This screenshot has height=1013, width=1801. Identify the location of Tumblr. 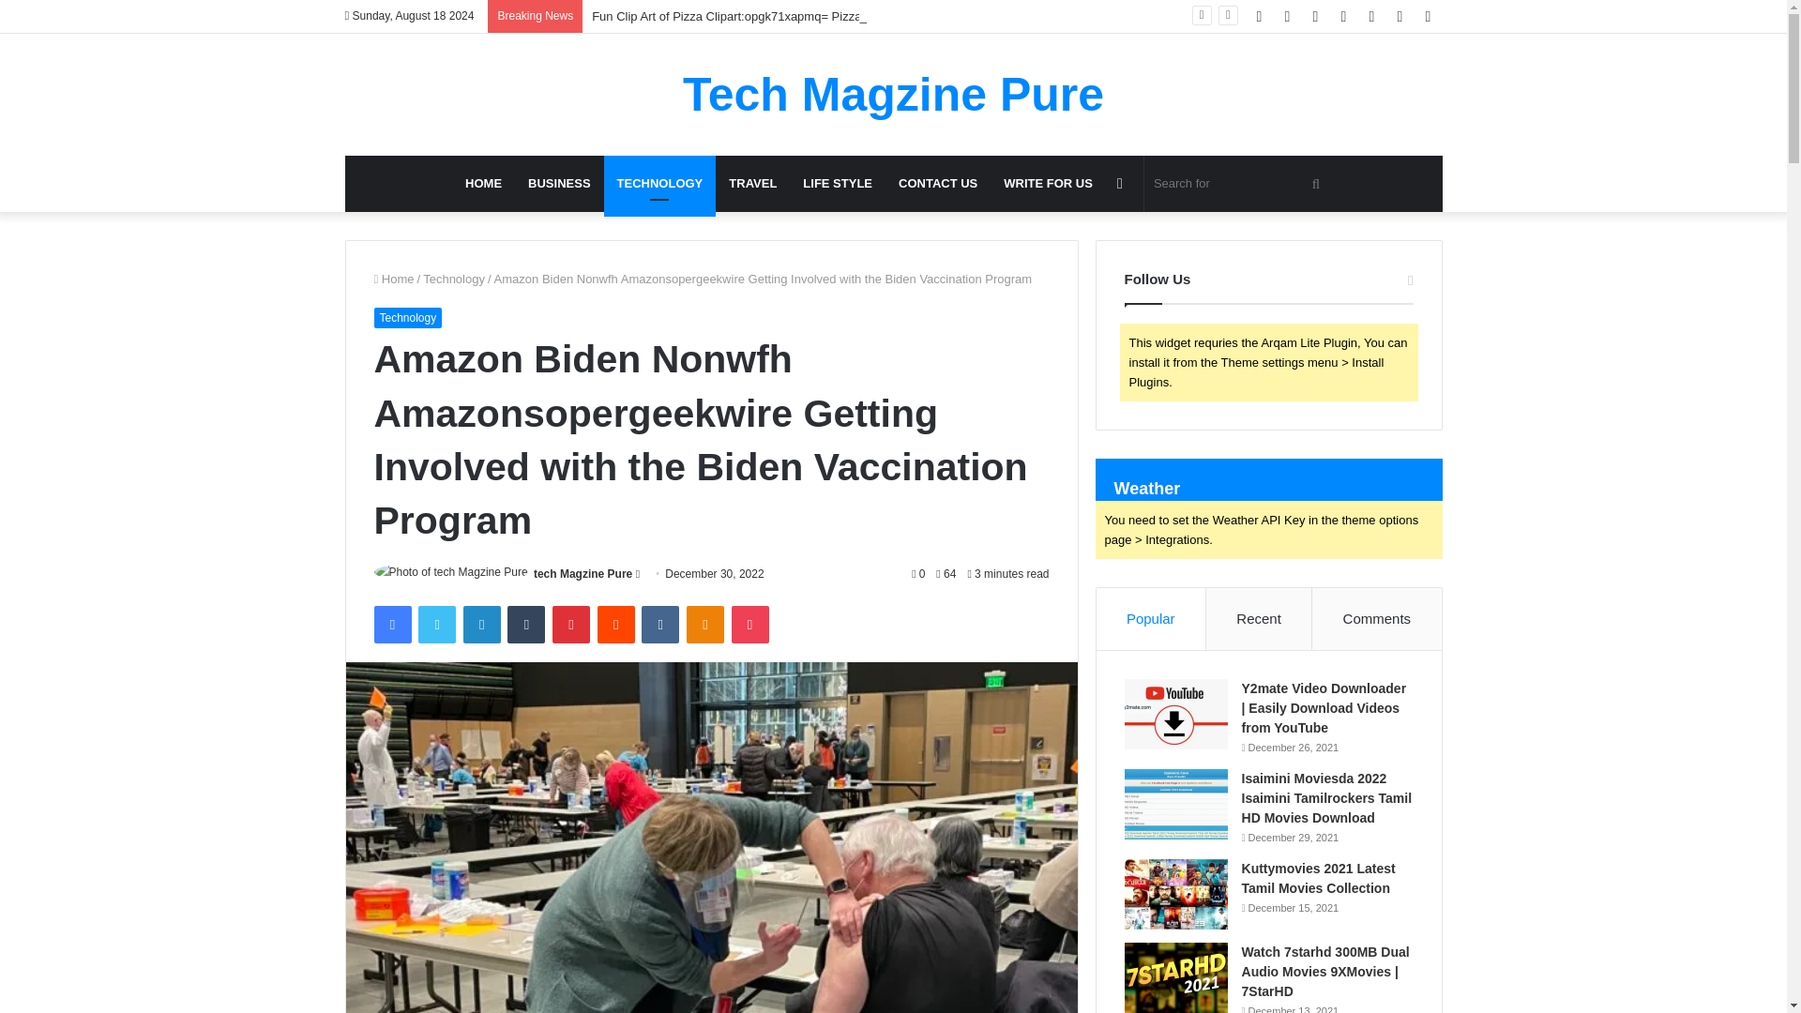
(526, 624).